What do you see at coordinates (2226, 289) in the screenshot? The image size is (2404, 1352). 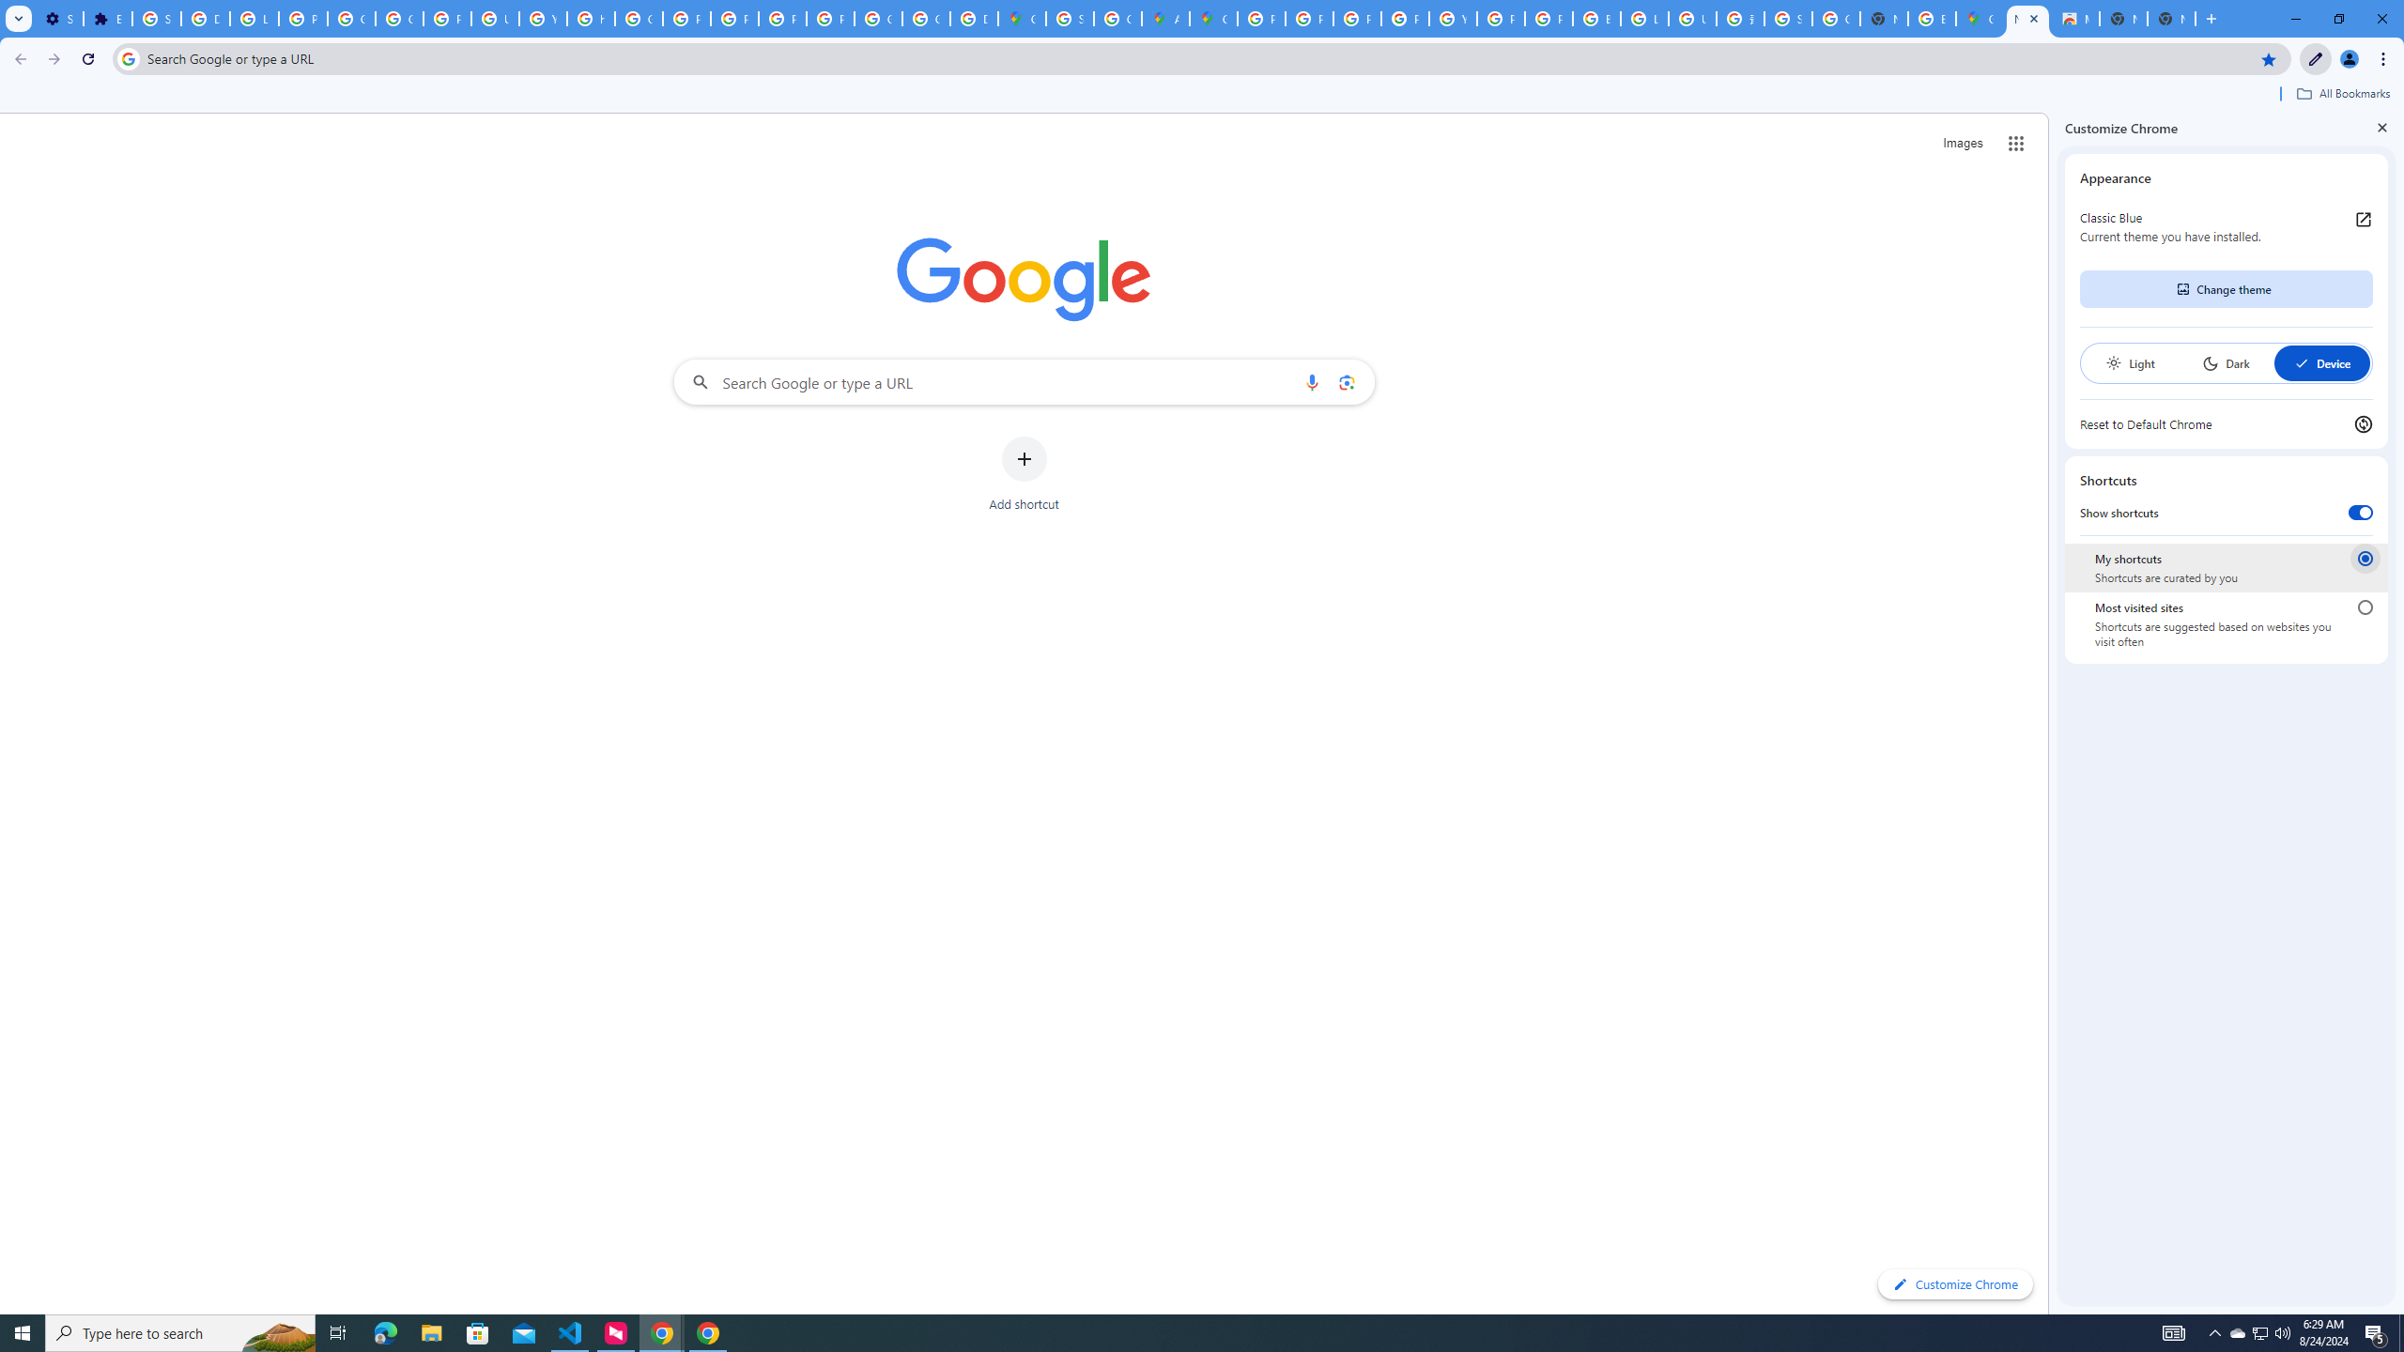 I see `Change theme` at bounding box center [2226, 289].